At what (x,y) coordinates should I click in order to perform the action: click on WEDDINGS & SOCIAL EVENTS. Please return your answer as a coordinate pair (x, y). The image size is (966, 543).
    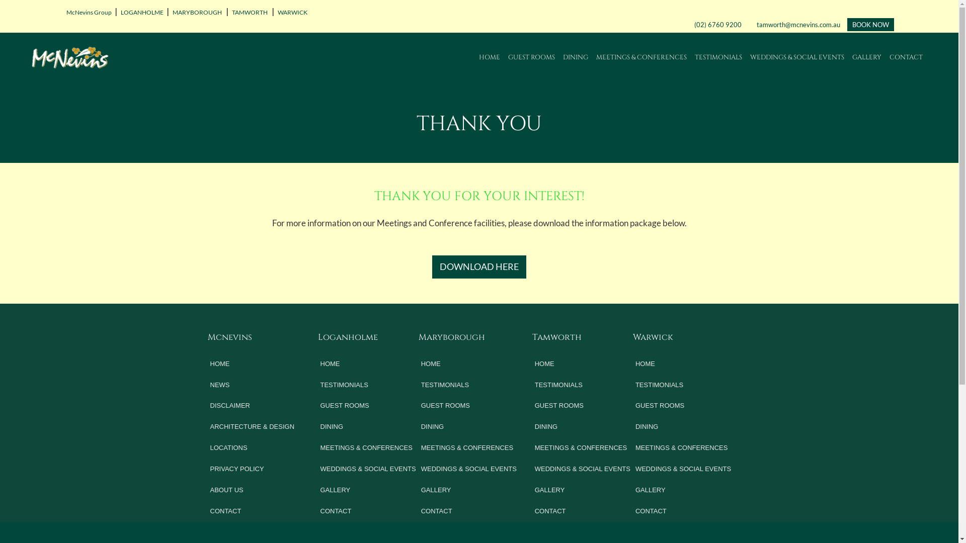
    Looking at the image, I should click on (470, 469).